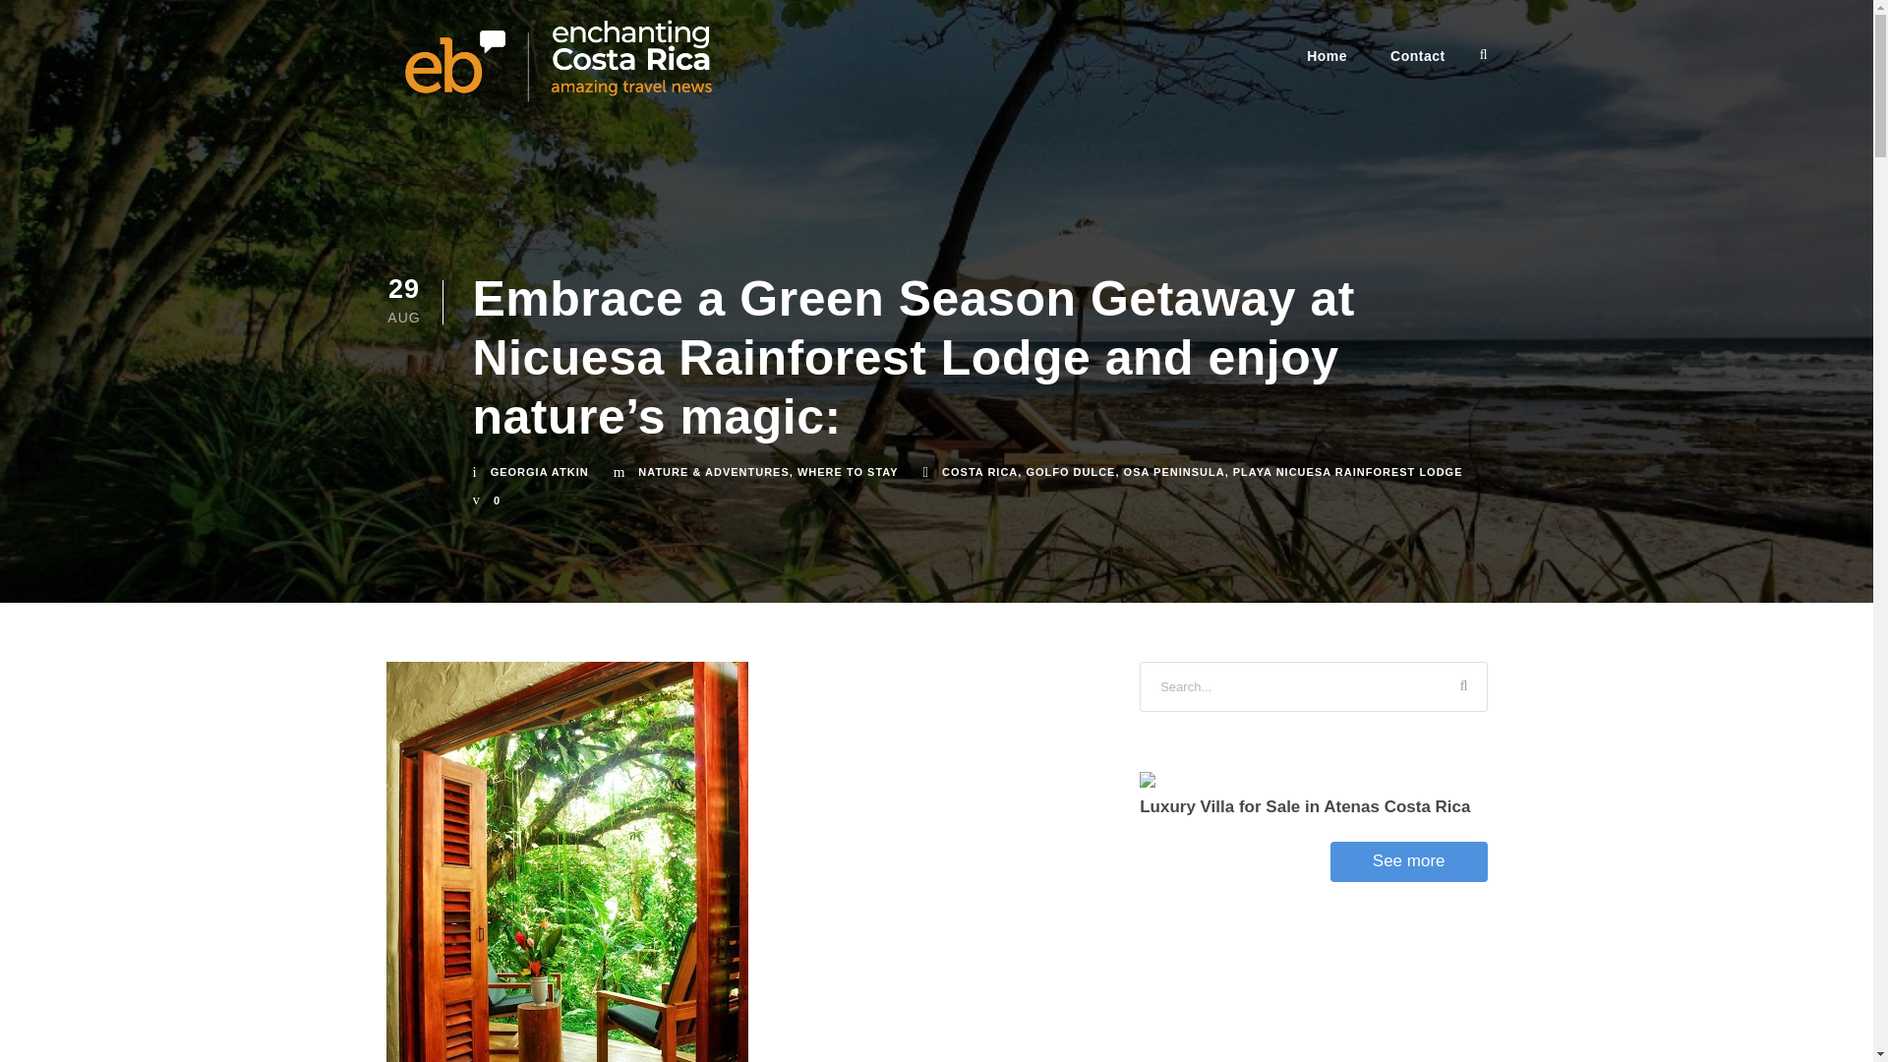 The width and height of the screenshot is (1888, 1062). Describe the element at coordinates (557, 61) in the screenshot. I see `logo-cr-orange` at that location.